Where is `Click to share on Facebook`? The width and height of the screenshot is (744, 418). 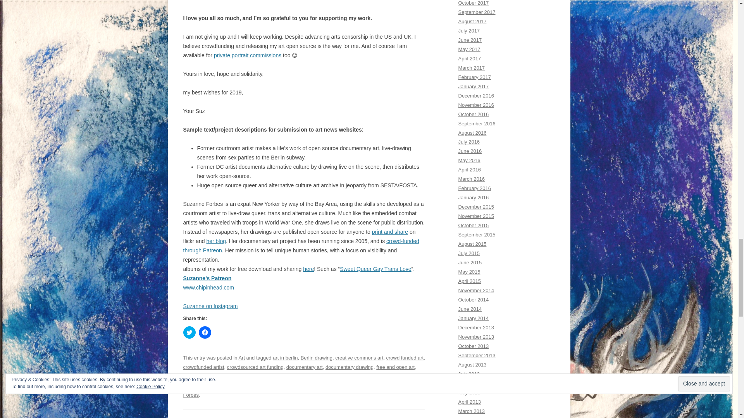
Click to share on Facebook is located at coordinates (205, 332).